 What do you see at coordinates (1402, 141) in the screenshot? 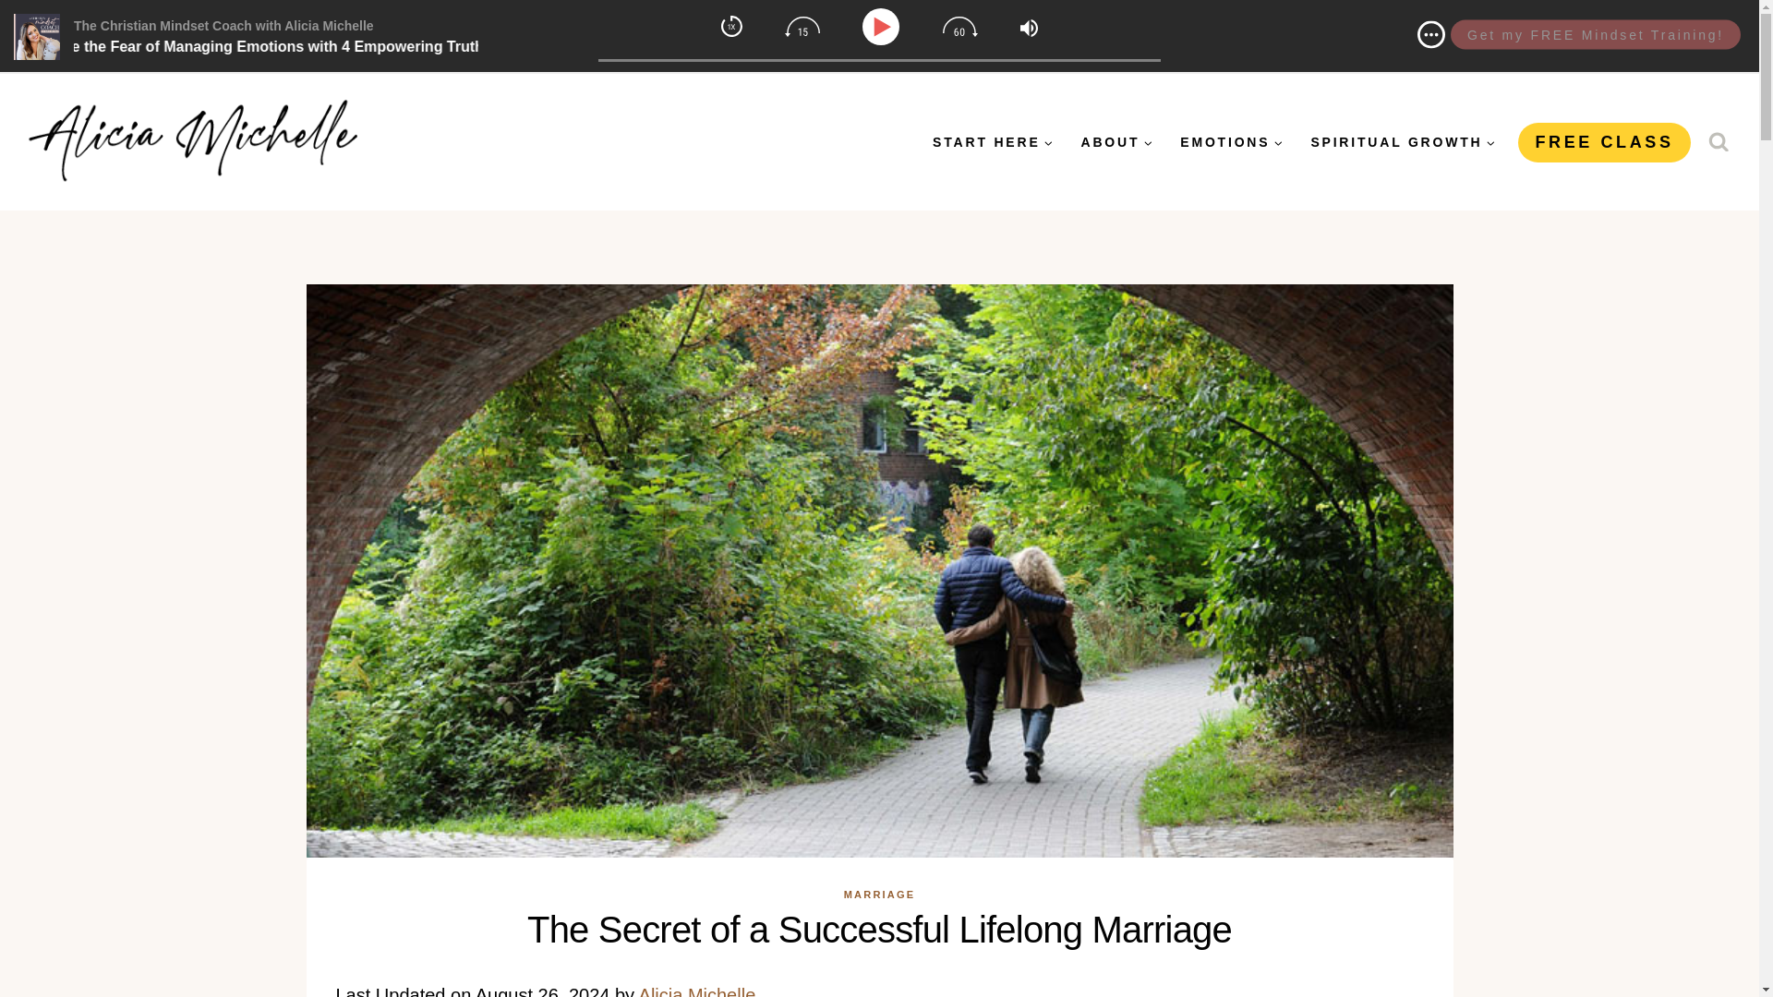
I see `SPIRITUAL GROWTH` at bounding box center [1402, 141].